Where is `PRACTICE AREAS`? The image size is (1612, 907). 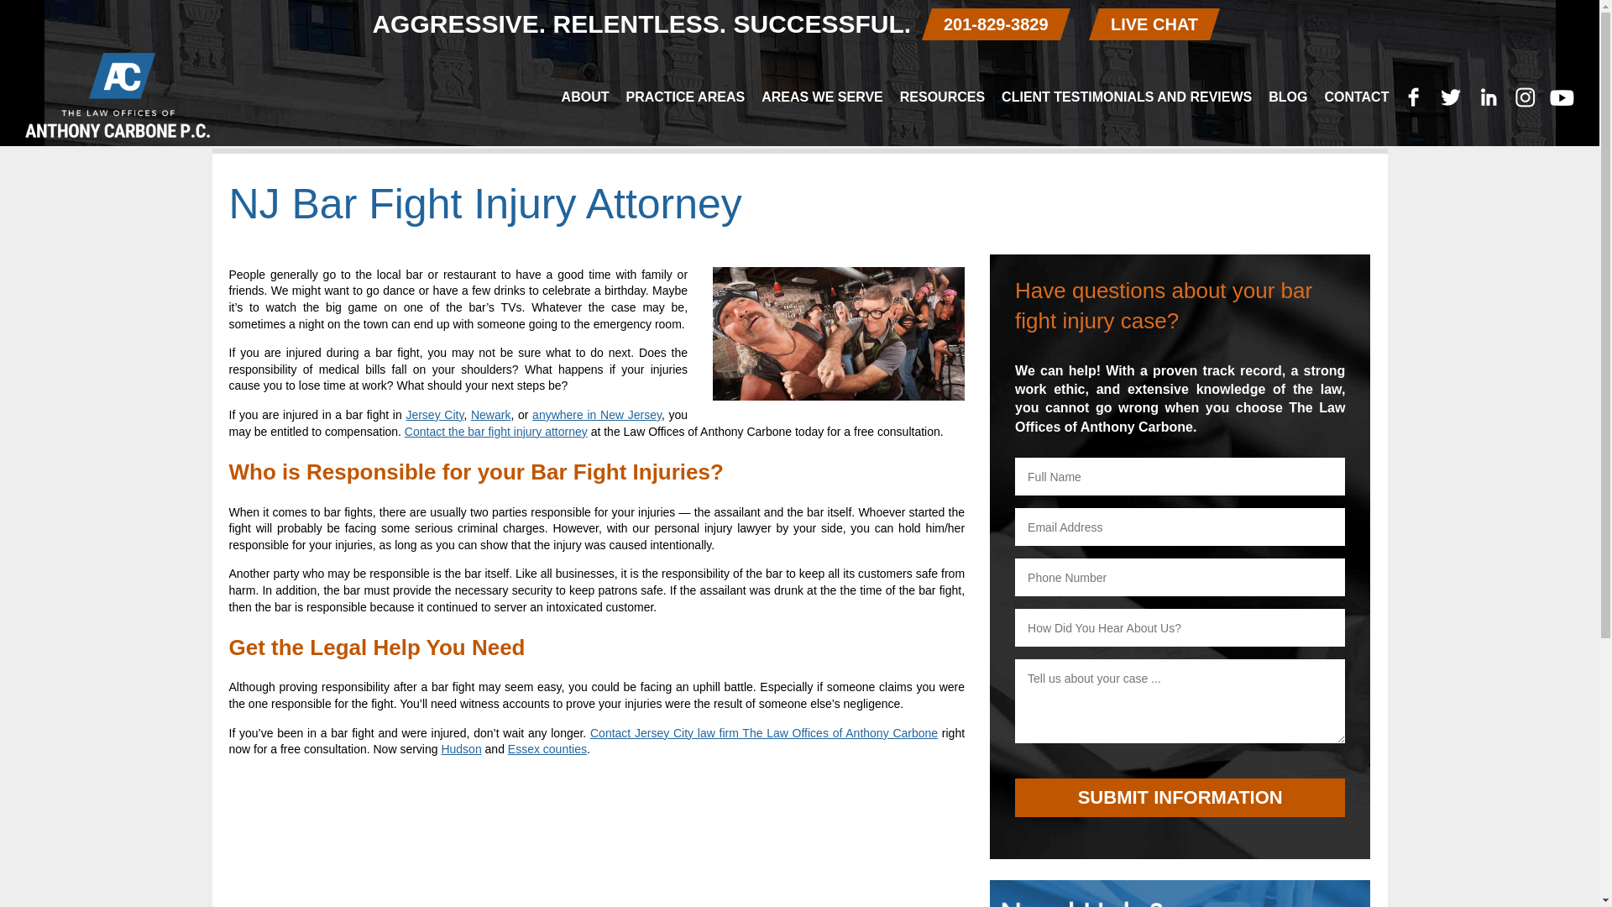
PRACTICE AREAS is located at coordinates (685, 97).